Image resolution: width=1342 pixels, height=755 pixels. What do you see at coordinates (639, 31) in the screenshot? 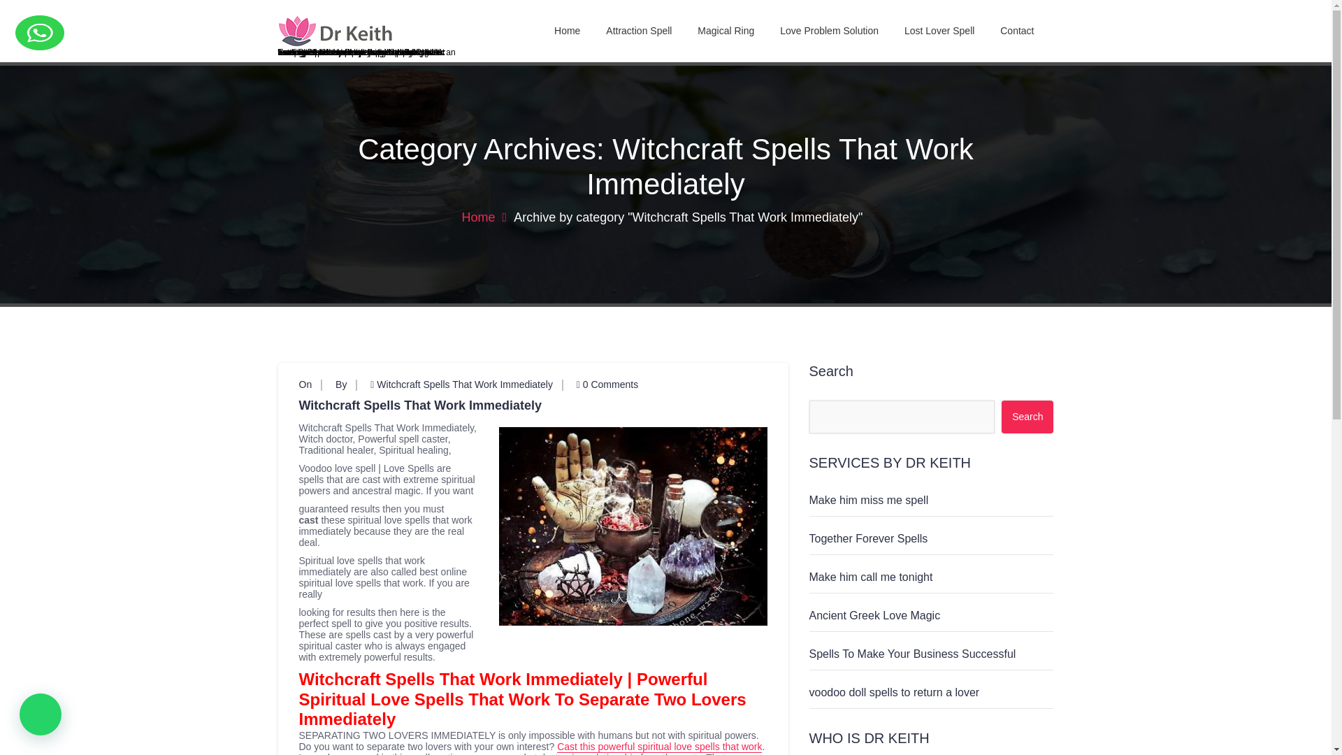
I see `Attraction Spell` at bounding box center [639, 31].